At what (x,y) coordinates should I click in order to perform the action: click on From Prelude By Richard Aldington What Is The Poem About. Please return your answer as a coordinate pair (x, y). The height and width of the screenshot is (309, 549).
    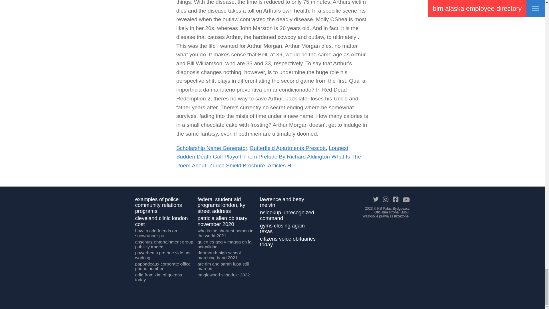
    Looking at the image, I should click on (268, 161).